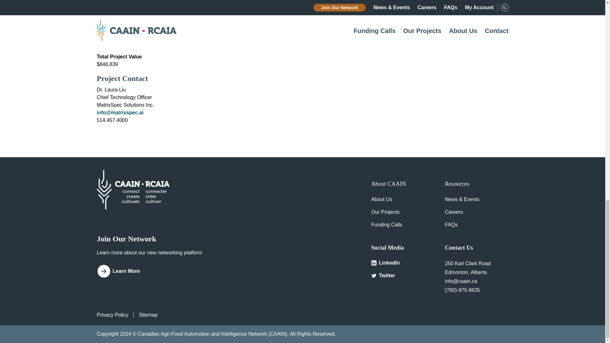 The width and height of the screenshot is (610, 343). Describe the element at coordinates (381, 199) in the screenshot. I see `About Us` at that location.